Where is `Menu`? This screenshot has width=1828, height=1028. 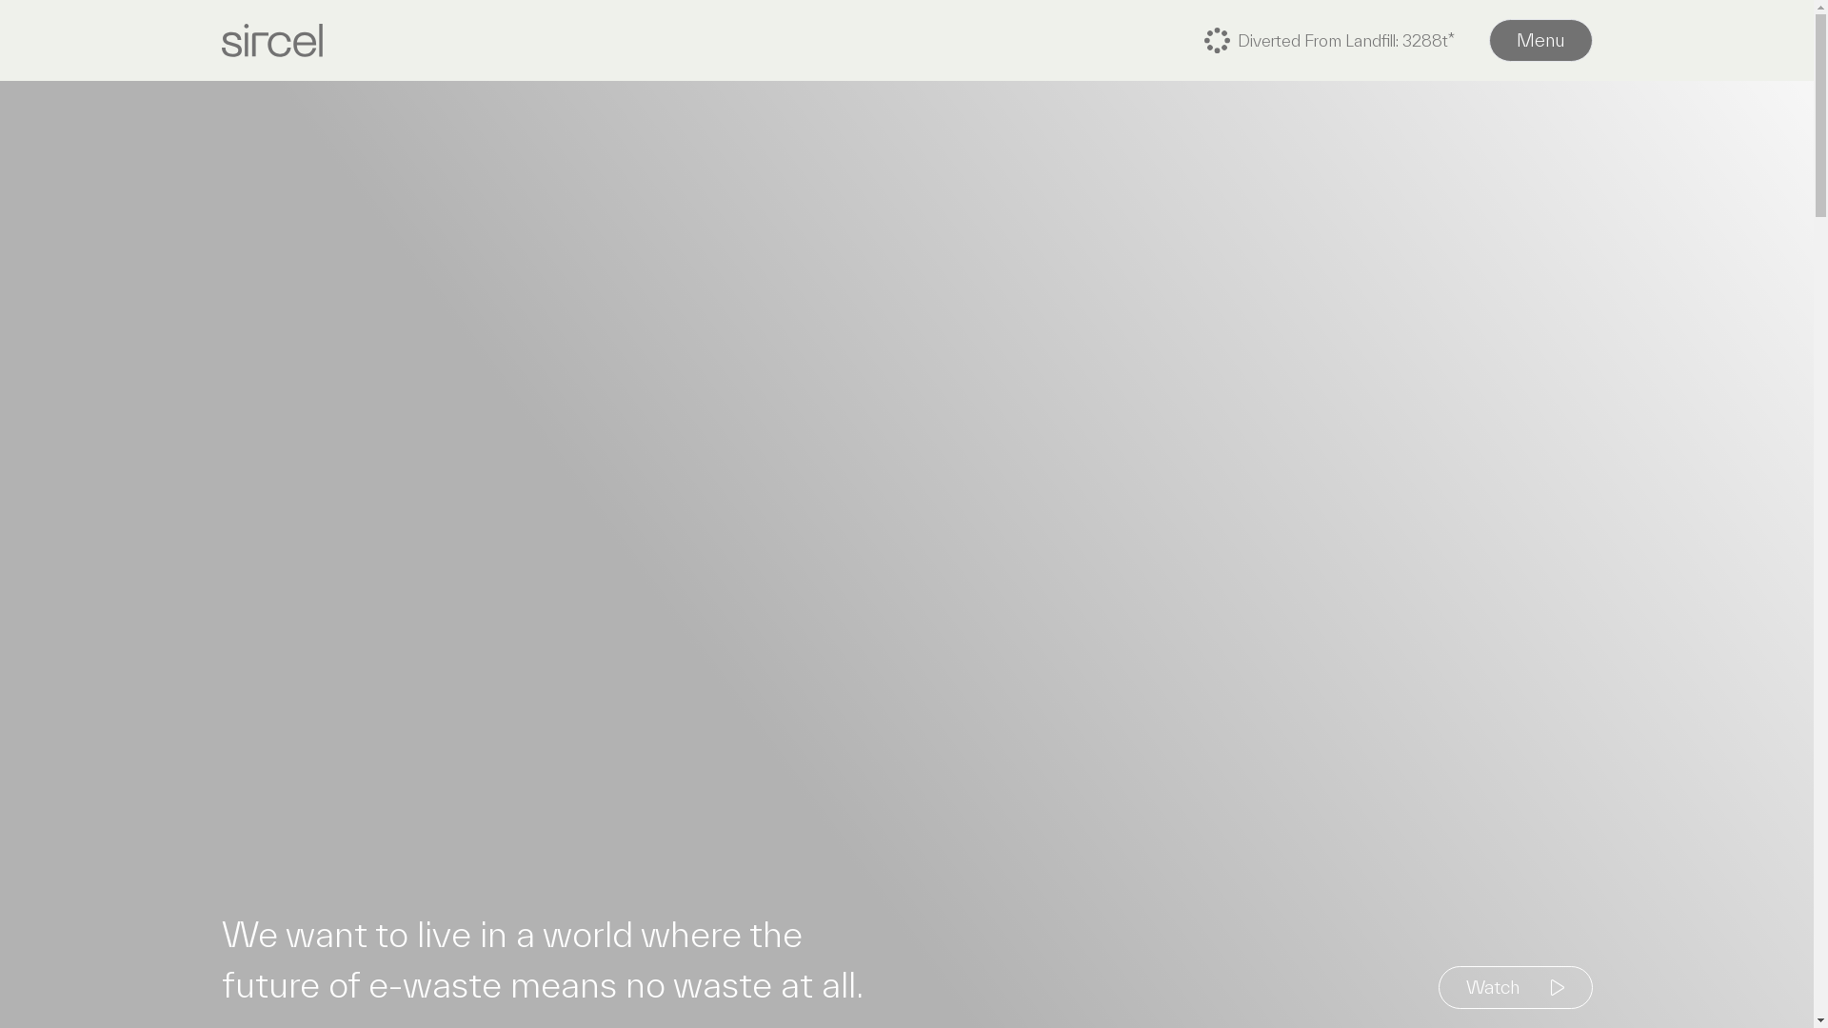
Menu is located at coordinates (1540, 40).